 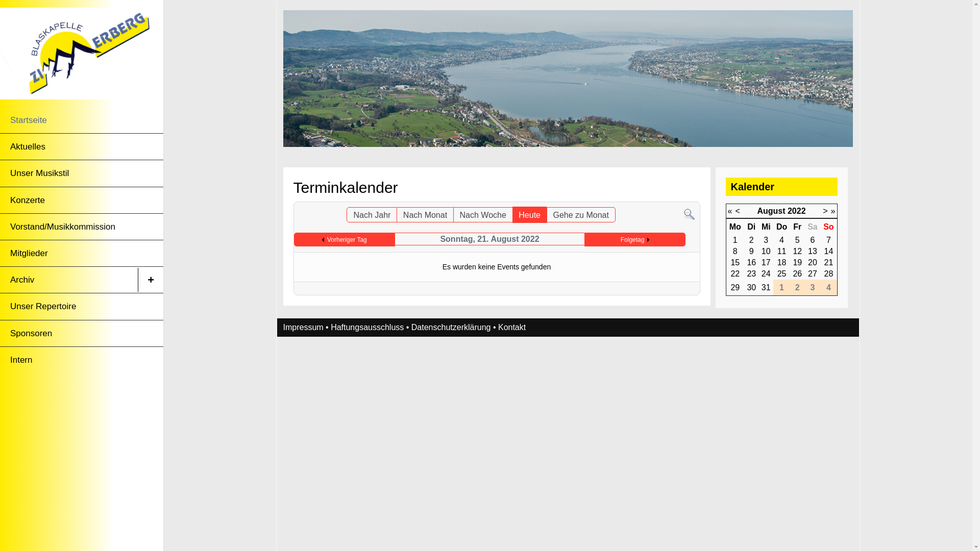 I want to click on 6, so click(x=813, y=240).